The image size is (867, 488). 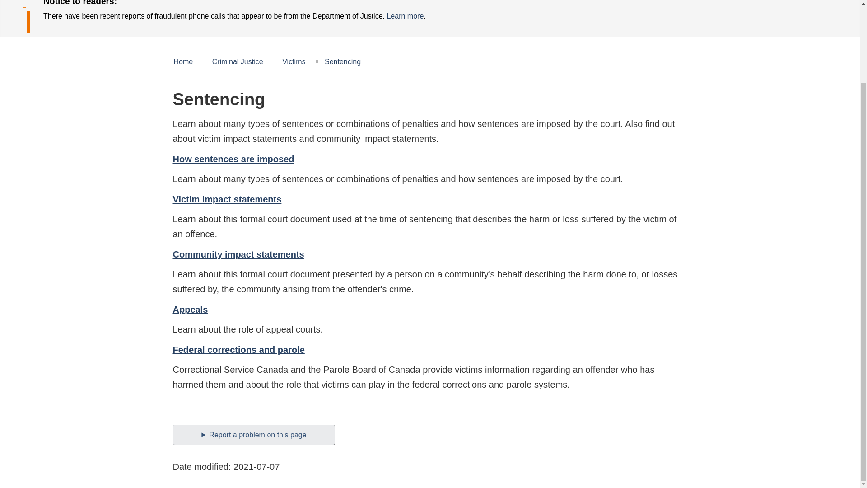 I want to click on Home, so click(x=185, y=61).